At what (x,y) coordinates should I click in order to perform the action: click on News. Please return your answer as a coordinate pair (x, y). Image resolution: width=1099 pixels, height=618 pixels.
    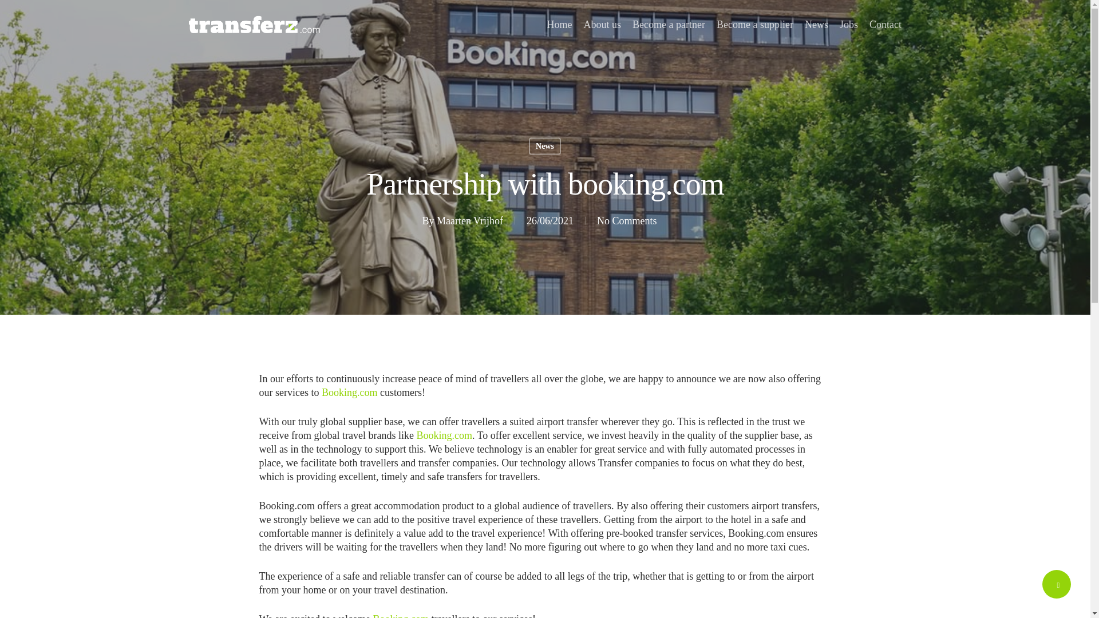
    Looking at the image, I should click on (544, 145).